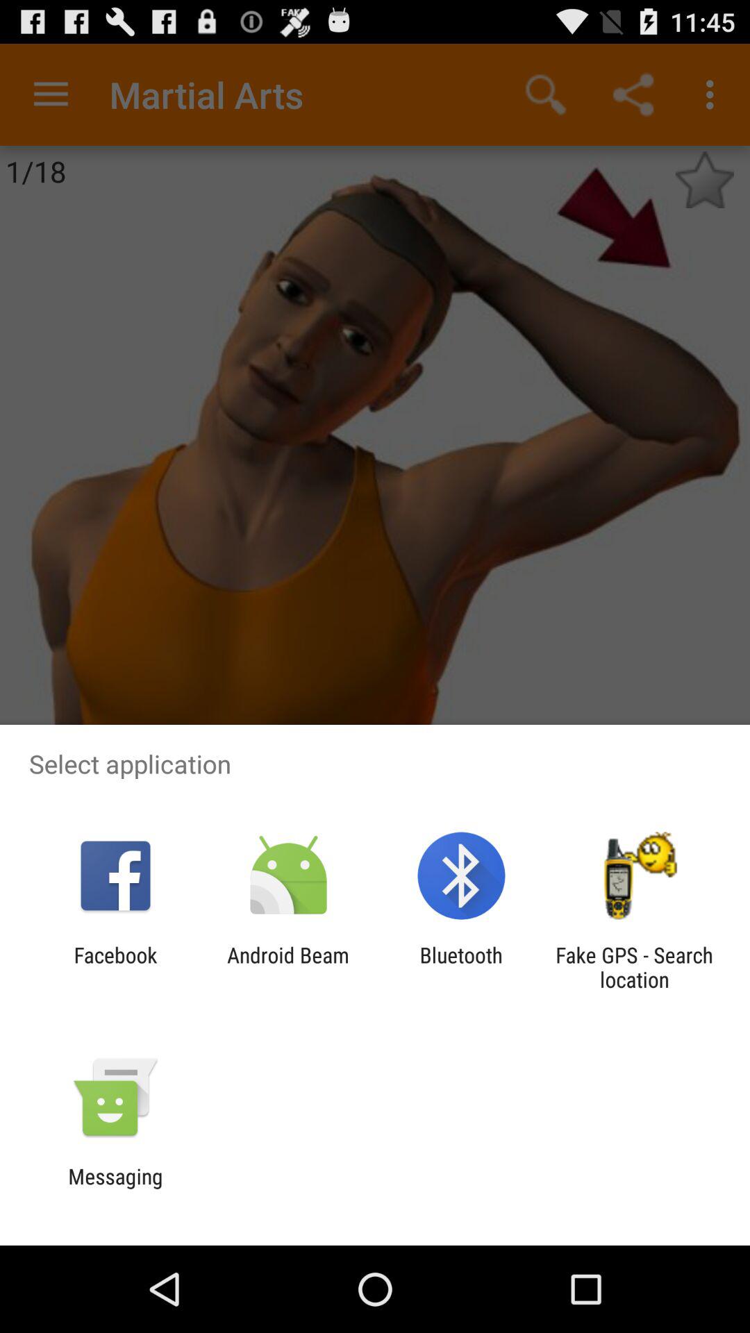  Describe the element at coordinates (287, 967) in the screenshot. I see `click item to the left of bluetooth app` at that location.